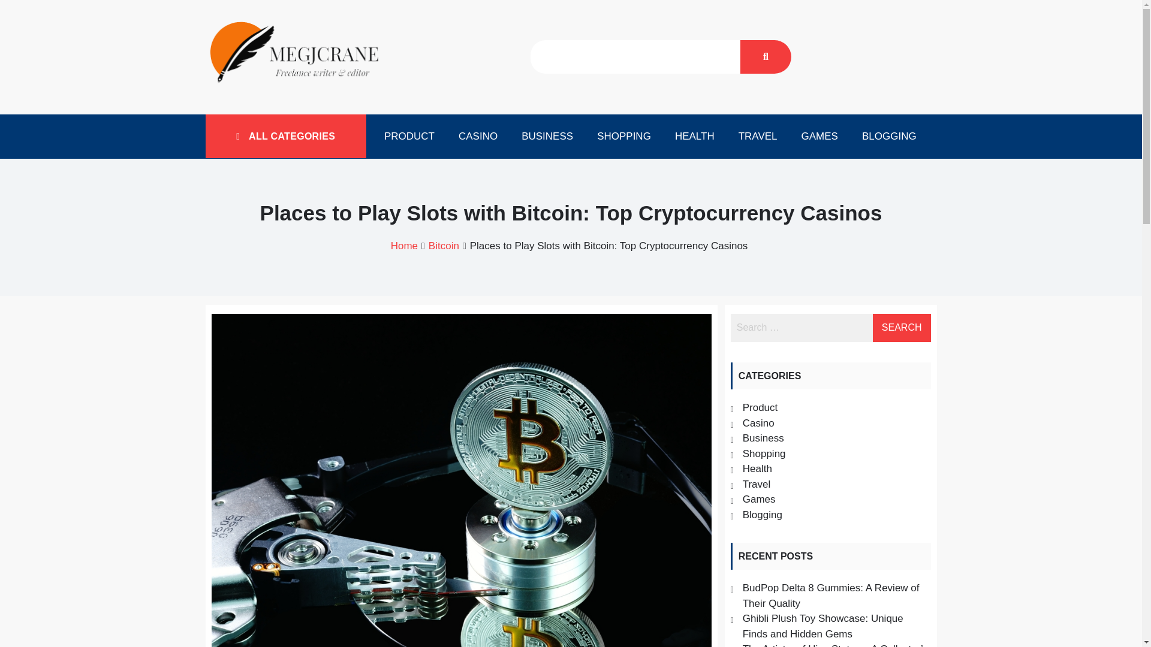 This screenshot has width=1151, height=647. Describe the element at coordinates (760, 407) in the screenshot. I see `Product` at that location.